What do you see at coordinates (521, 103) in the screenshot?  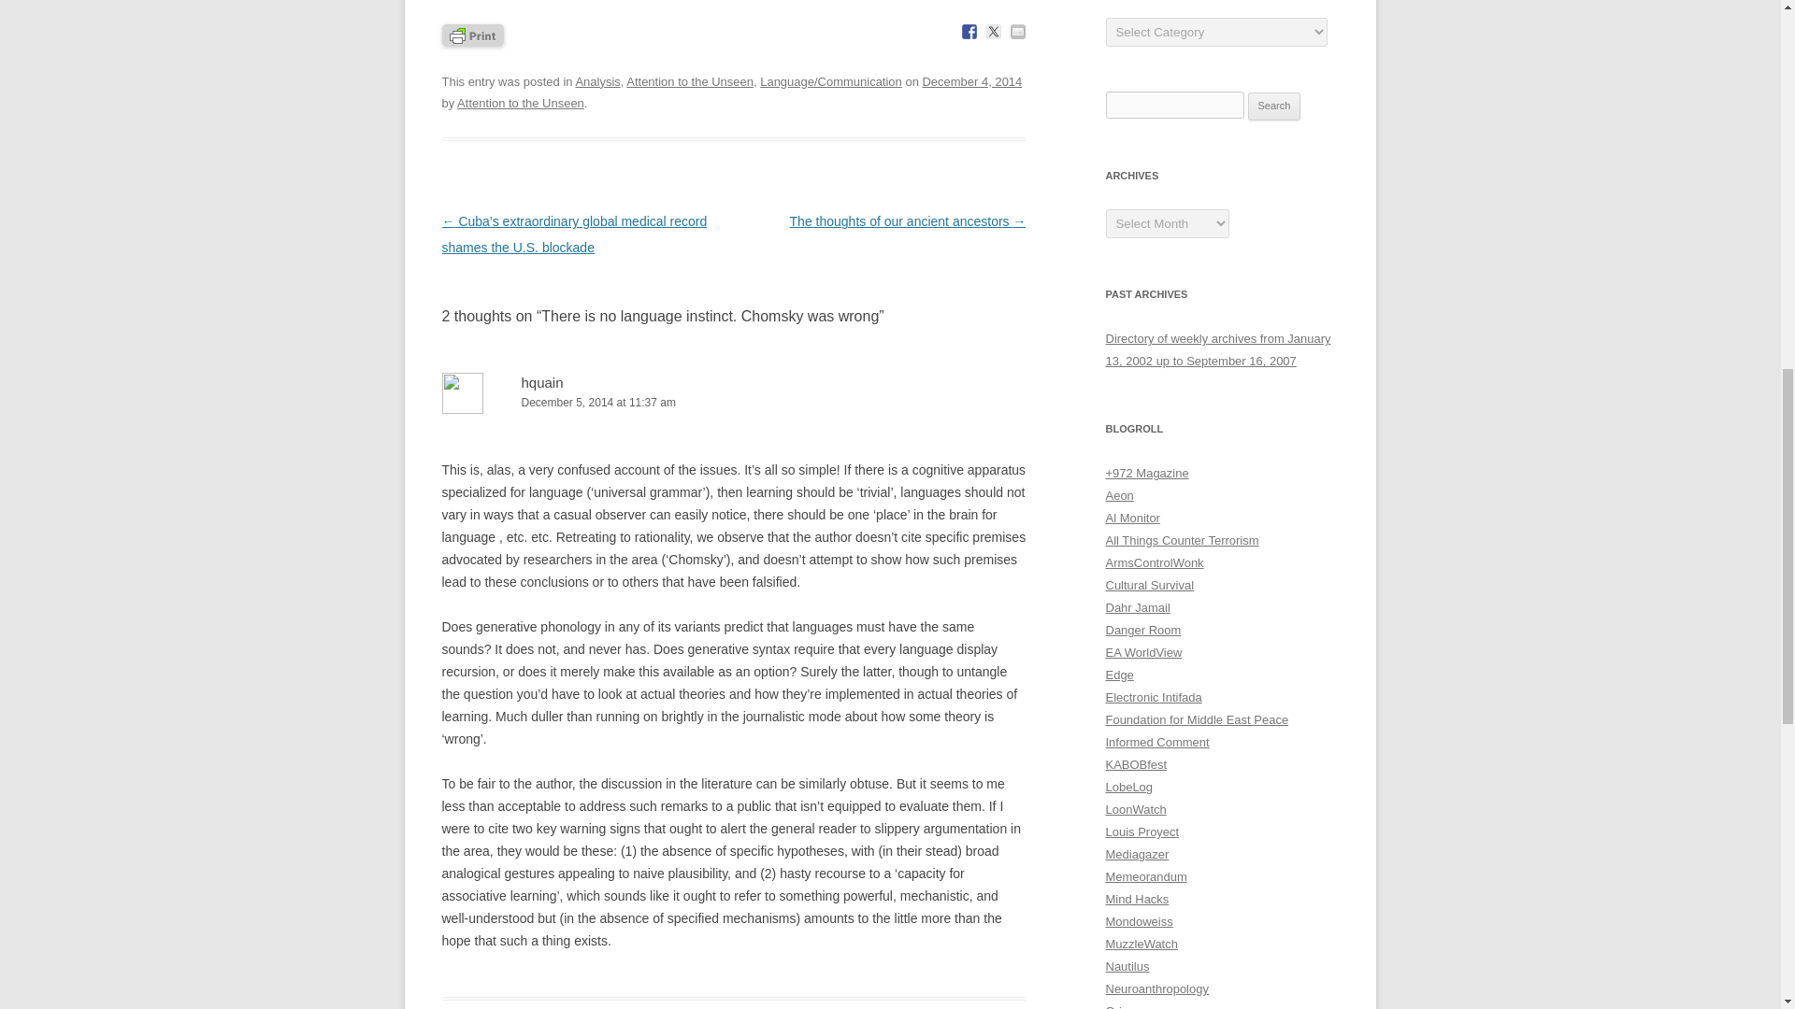 I see `View all posts by Attention to the Unseen` at bounding box center [521, 103].